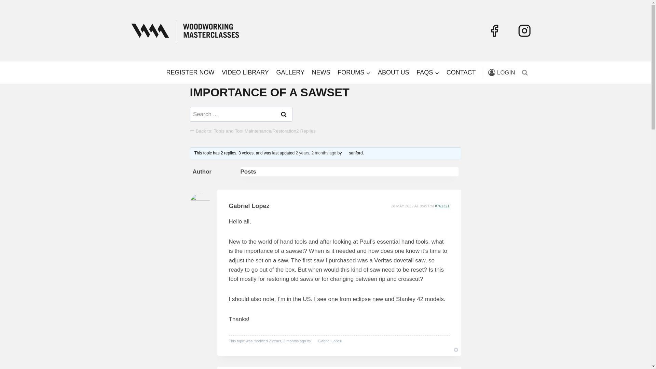 The height and width of the screenshot is (369, 656). I want to click on Reply To: Importance of a sawset, so click(316, 153).